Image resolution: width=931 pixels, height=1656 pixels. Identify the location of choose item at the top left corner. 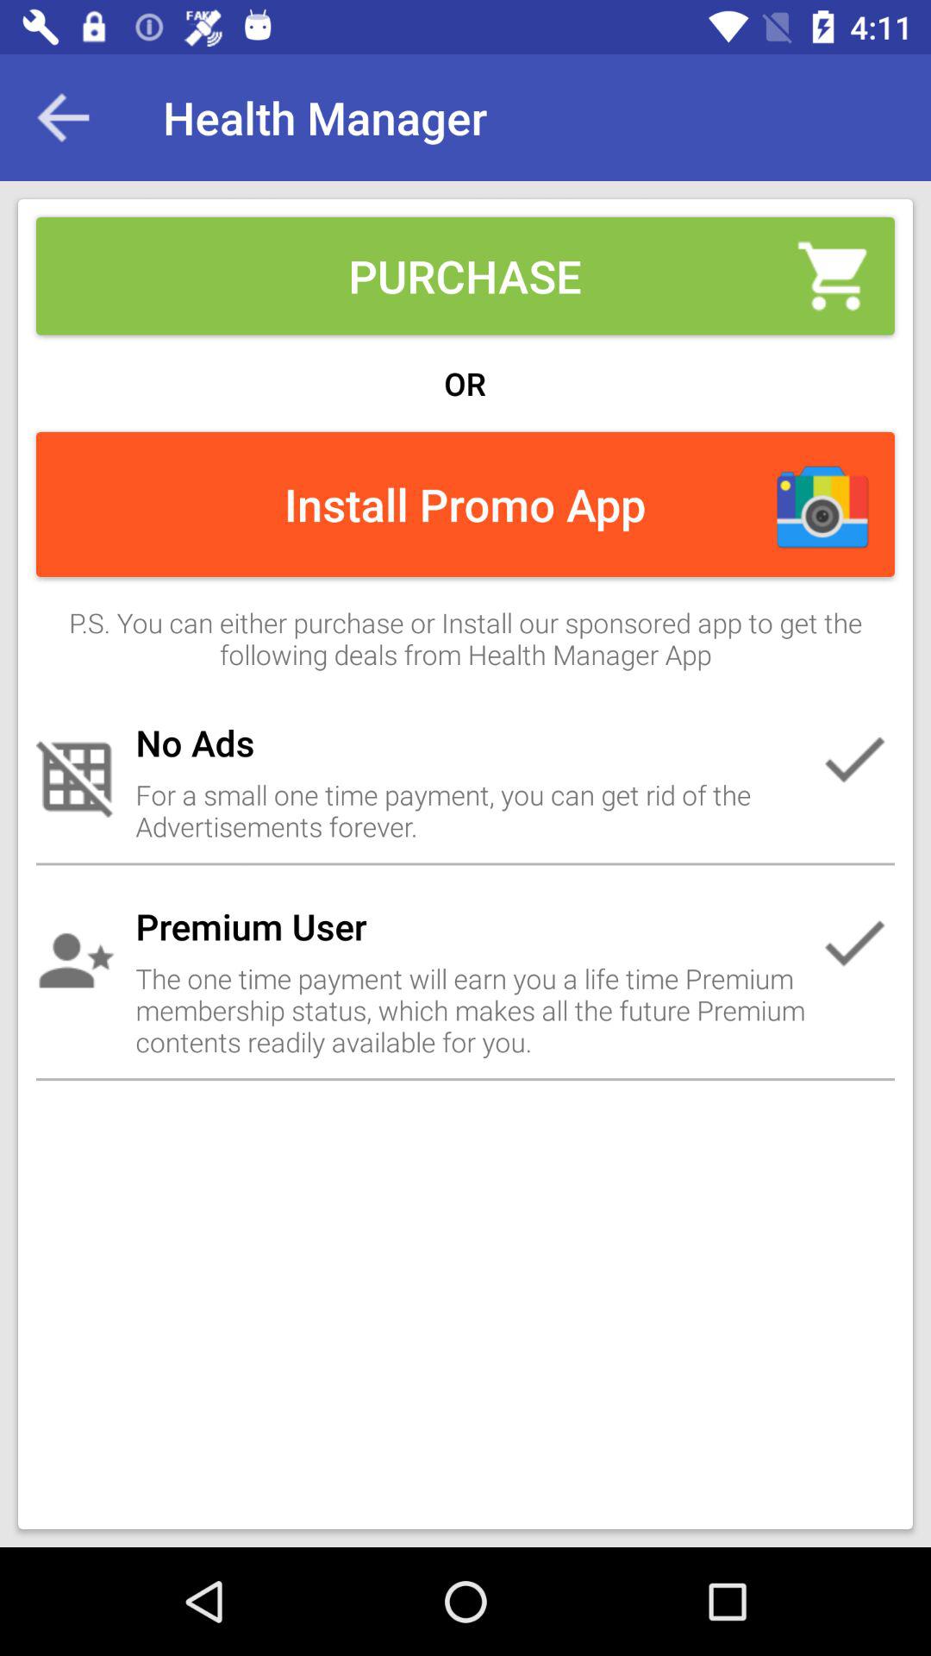
(63, 117).